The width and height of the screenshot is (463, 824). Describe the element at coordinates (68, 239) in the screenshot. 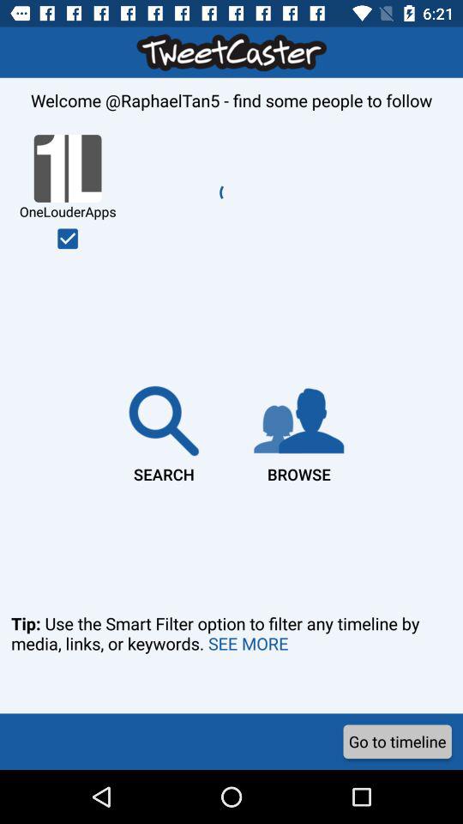

I see `close this app` at that location.